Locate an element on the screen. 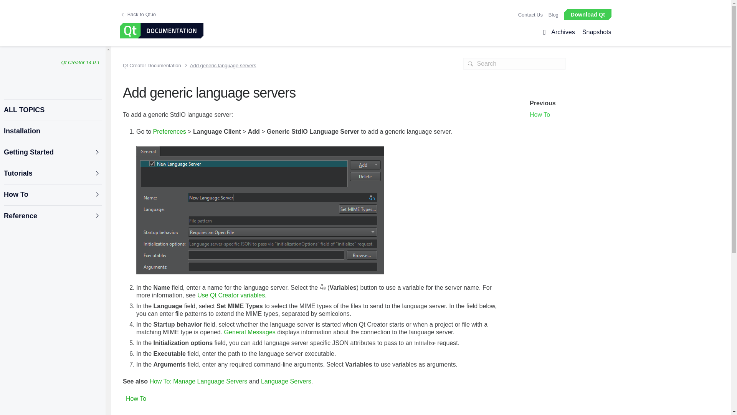  Contact Us is located at coordinates (530, 15).